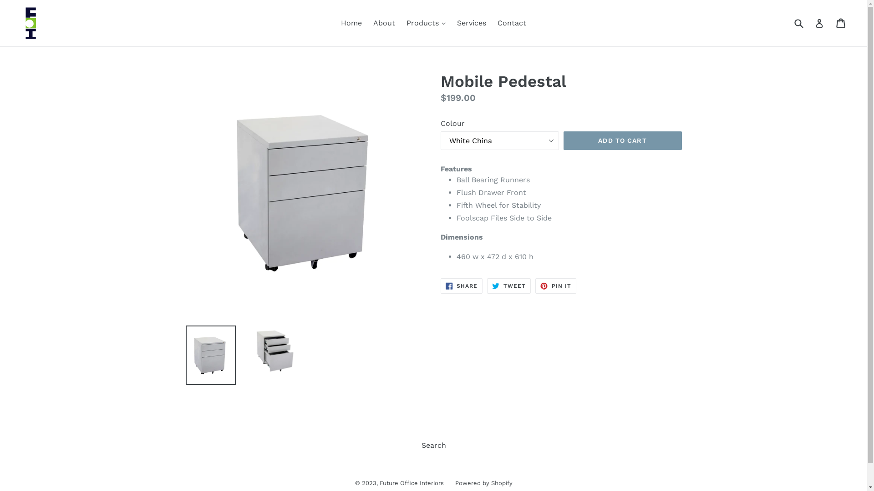 The height and width of the screenshot is (491, 874). I want to click on Powered by Shopify, so click(484, 483).